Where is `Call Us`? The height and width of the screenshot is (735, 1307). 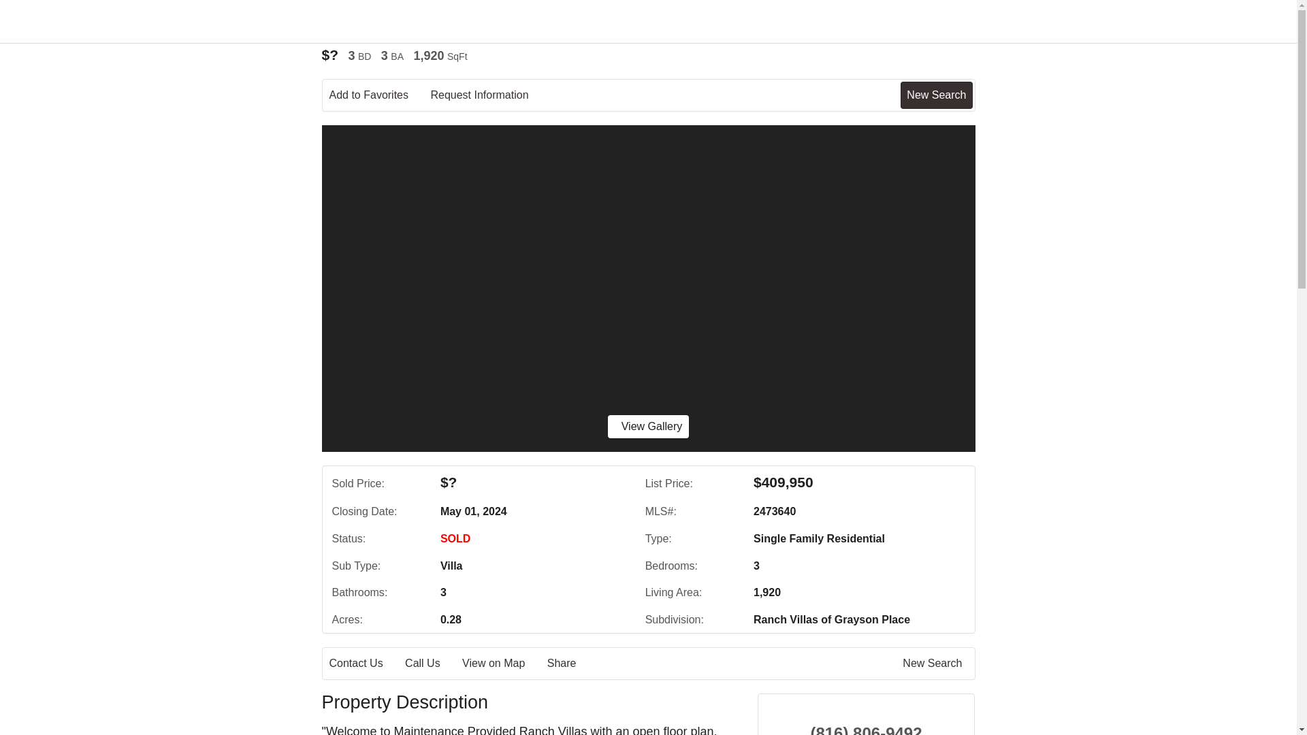 Call Us is located at coordinates (432, 664).